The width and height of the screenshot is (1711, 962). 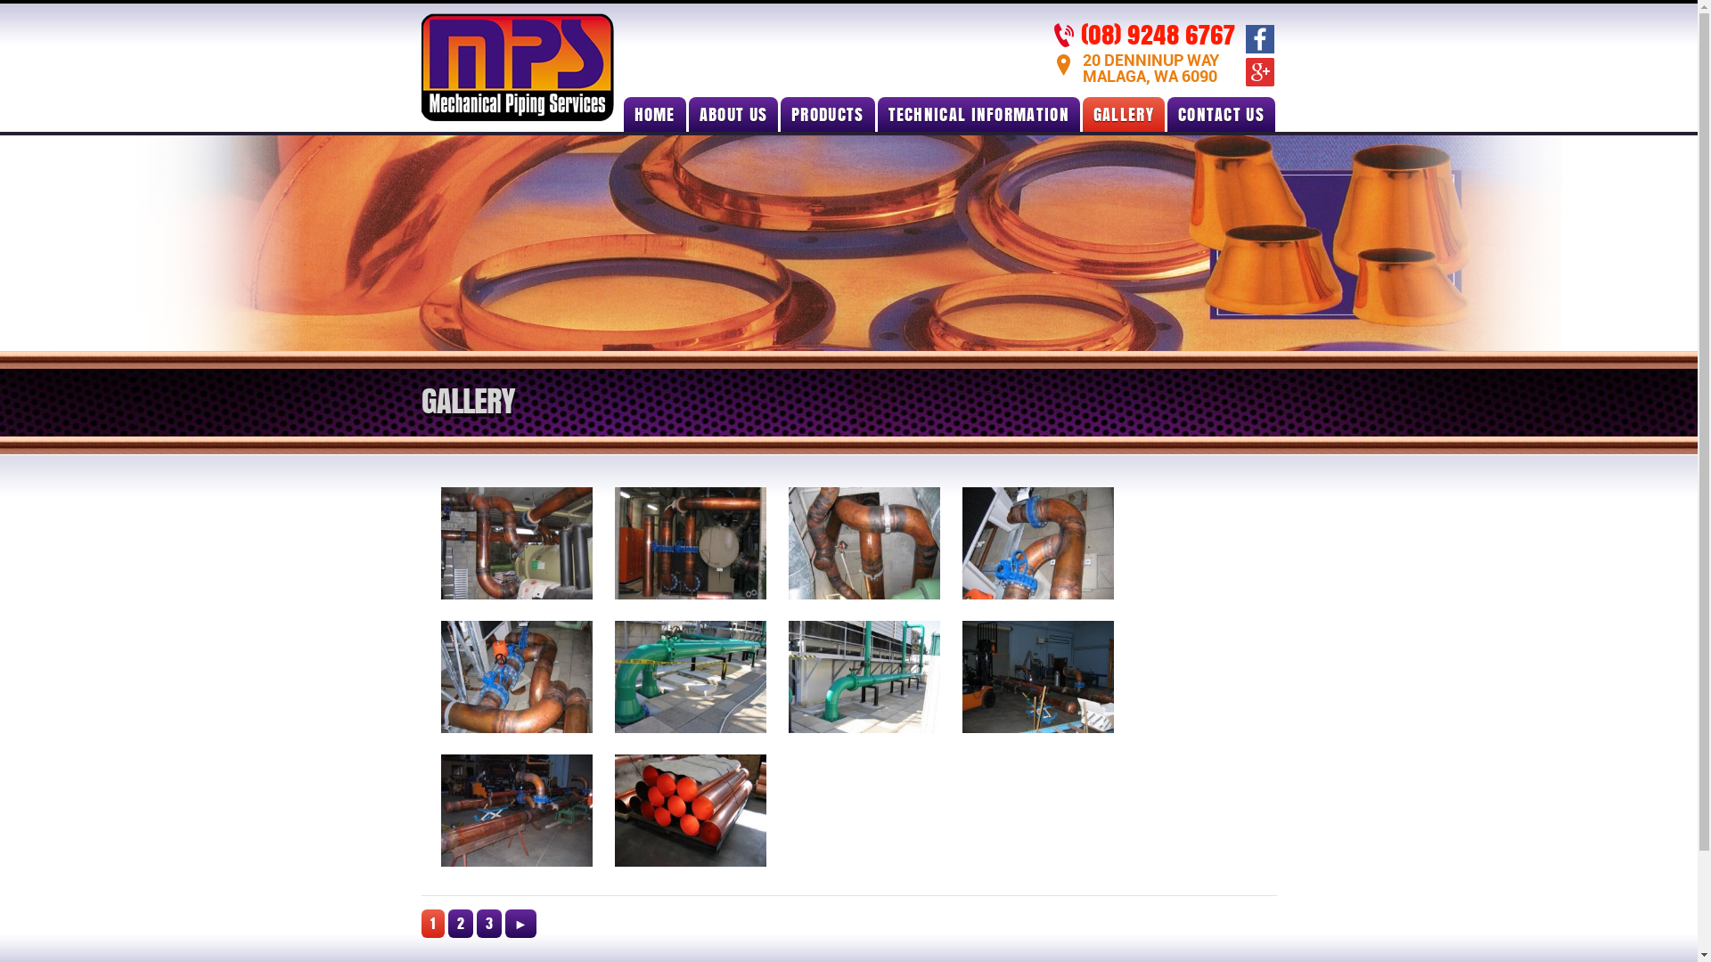 I want to click on  , so click(x=692, y=677).